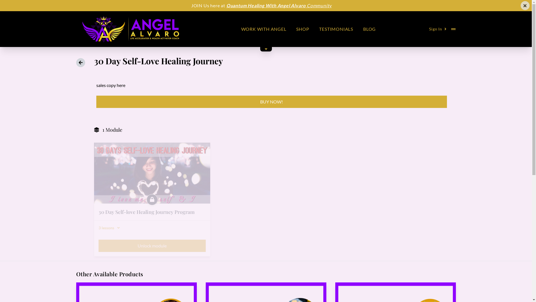 The height and width of the screenshot is (302, 536). I want to click on BLOG, so click(370, 29).